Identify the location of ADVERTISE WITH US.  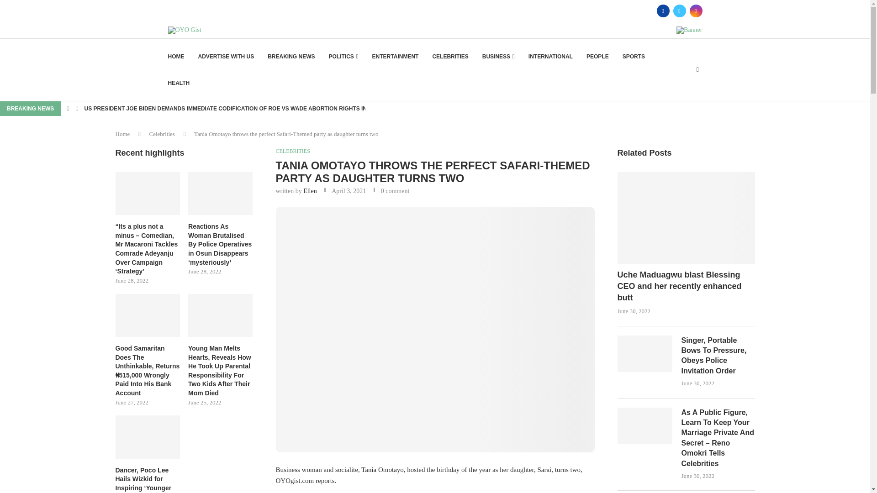
(226, 57).